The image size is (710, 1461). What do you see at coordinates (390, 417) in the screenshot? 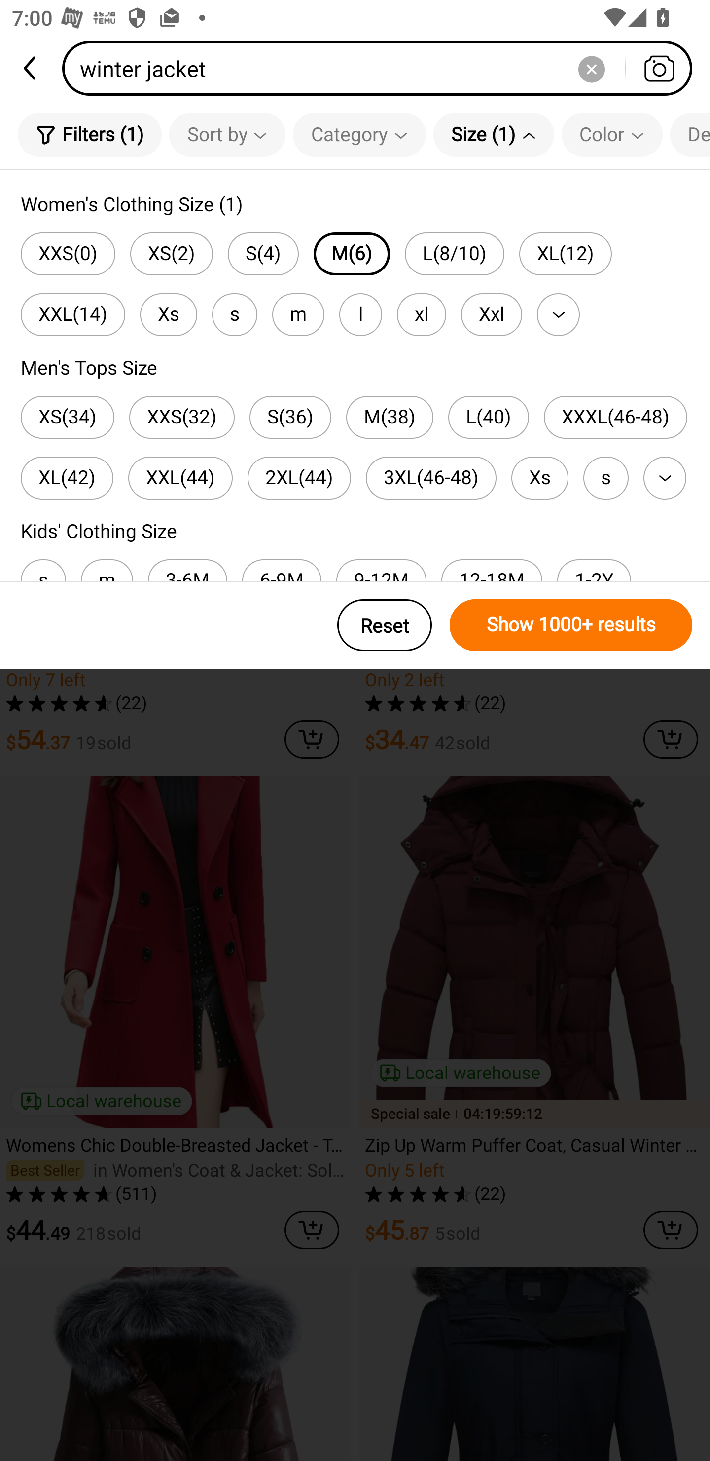
I see `M(38)` at bounding box center [390, 417].